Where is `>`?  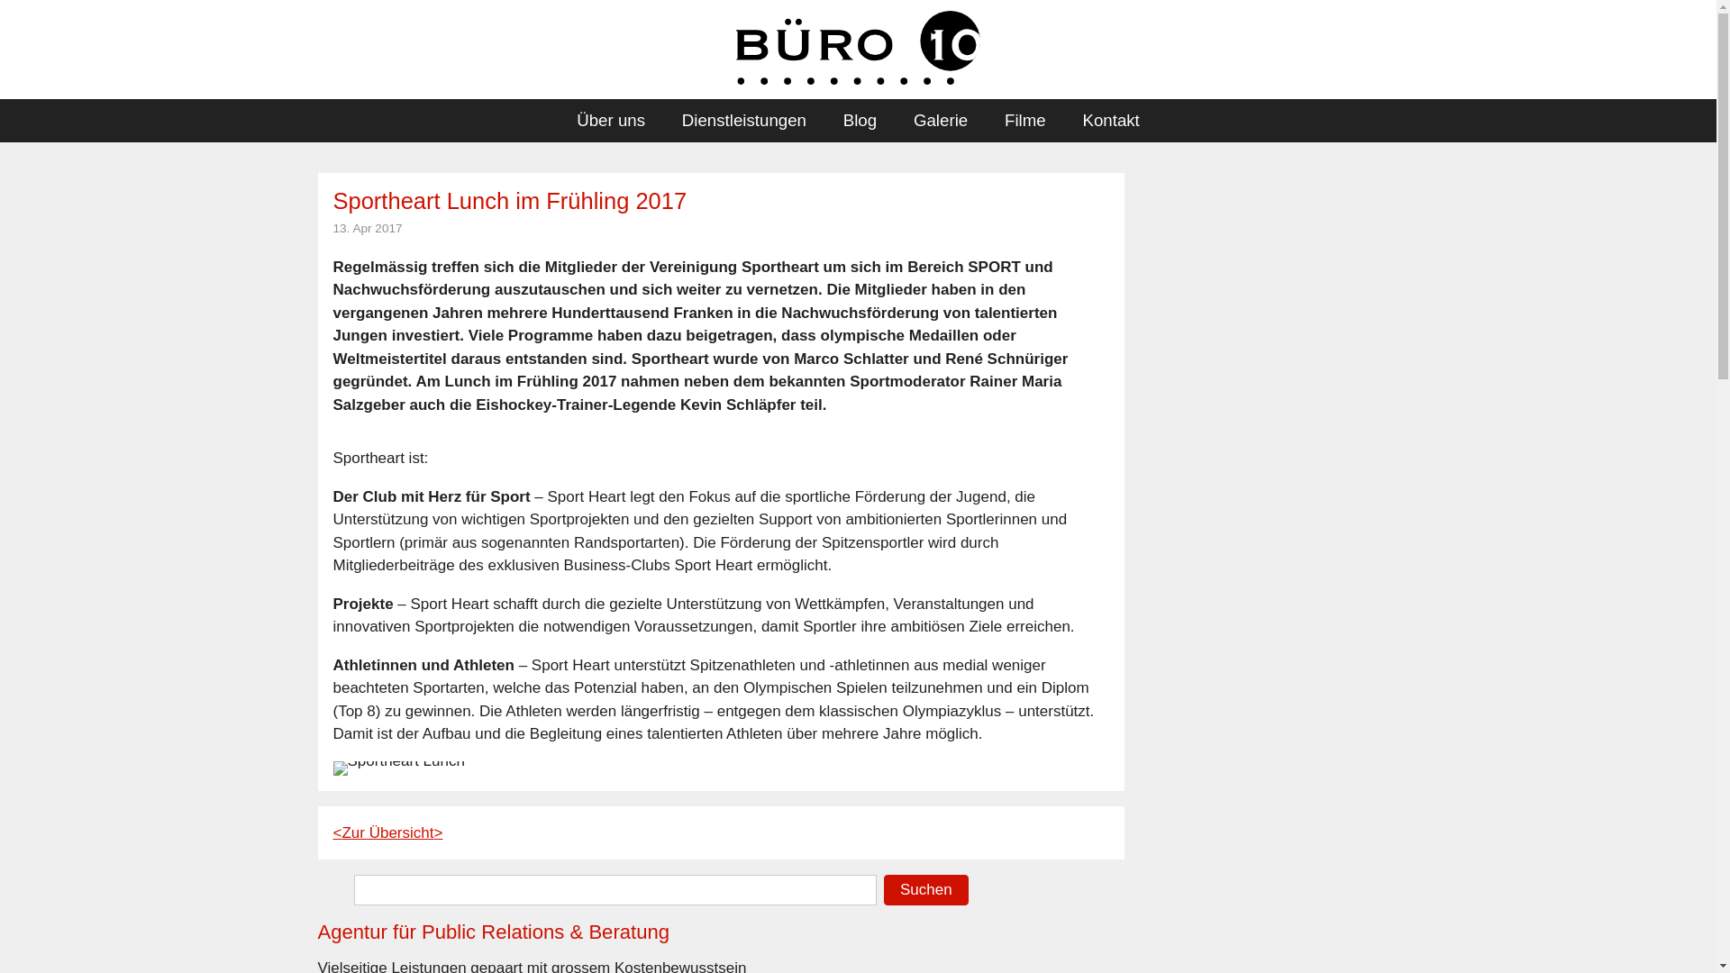 > is located at coordinates (438, 832).